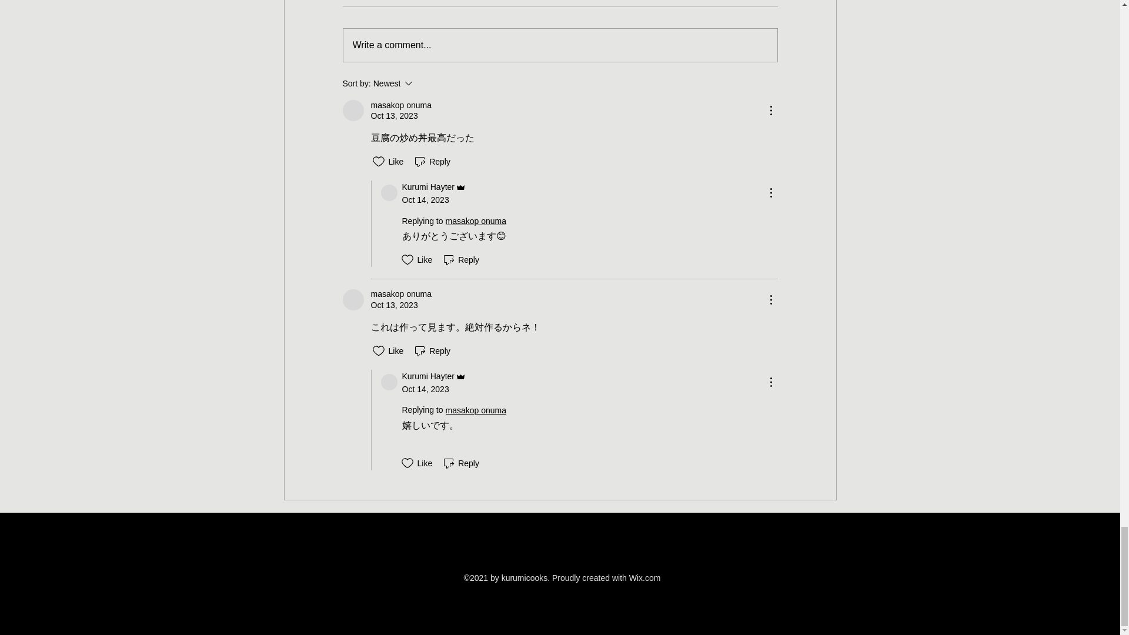  I want to click on Kurumi Hayter, so click(389, 193).